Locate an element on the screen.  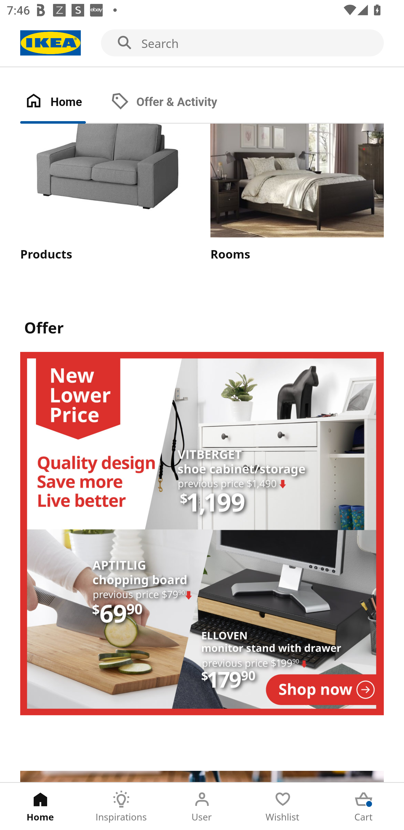
Search is located at coordinates (202, 43).